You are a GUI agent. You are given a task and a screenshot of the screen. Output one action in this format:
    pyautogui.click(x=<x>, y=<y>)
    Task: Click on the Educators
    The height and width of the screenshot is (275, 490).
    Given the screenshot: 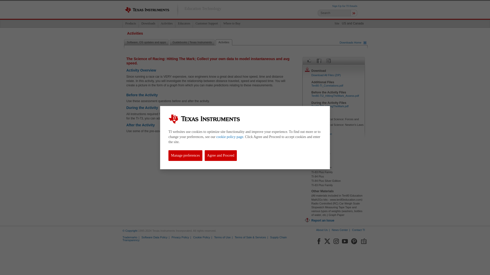 What is the action you would take?
    pyautogui.click(x=184, y=23)
    